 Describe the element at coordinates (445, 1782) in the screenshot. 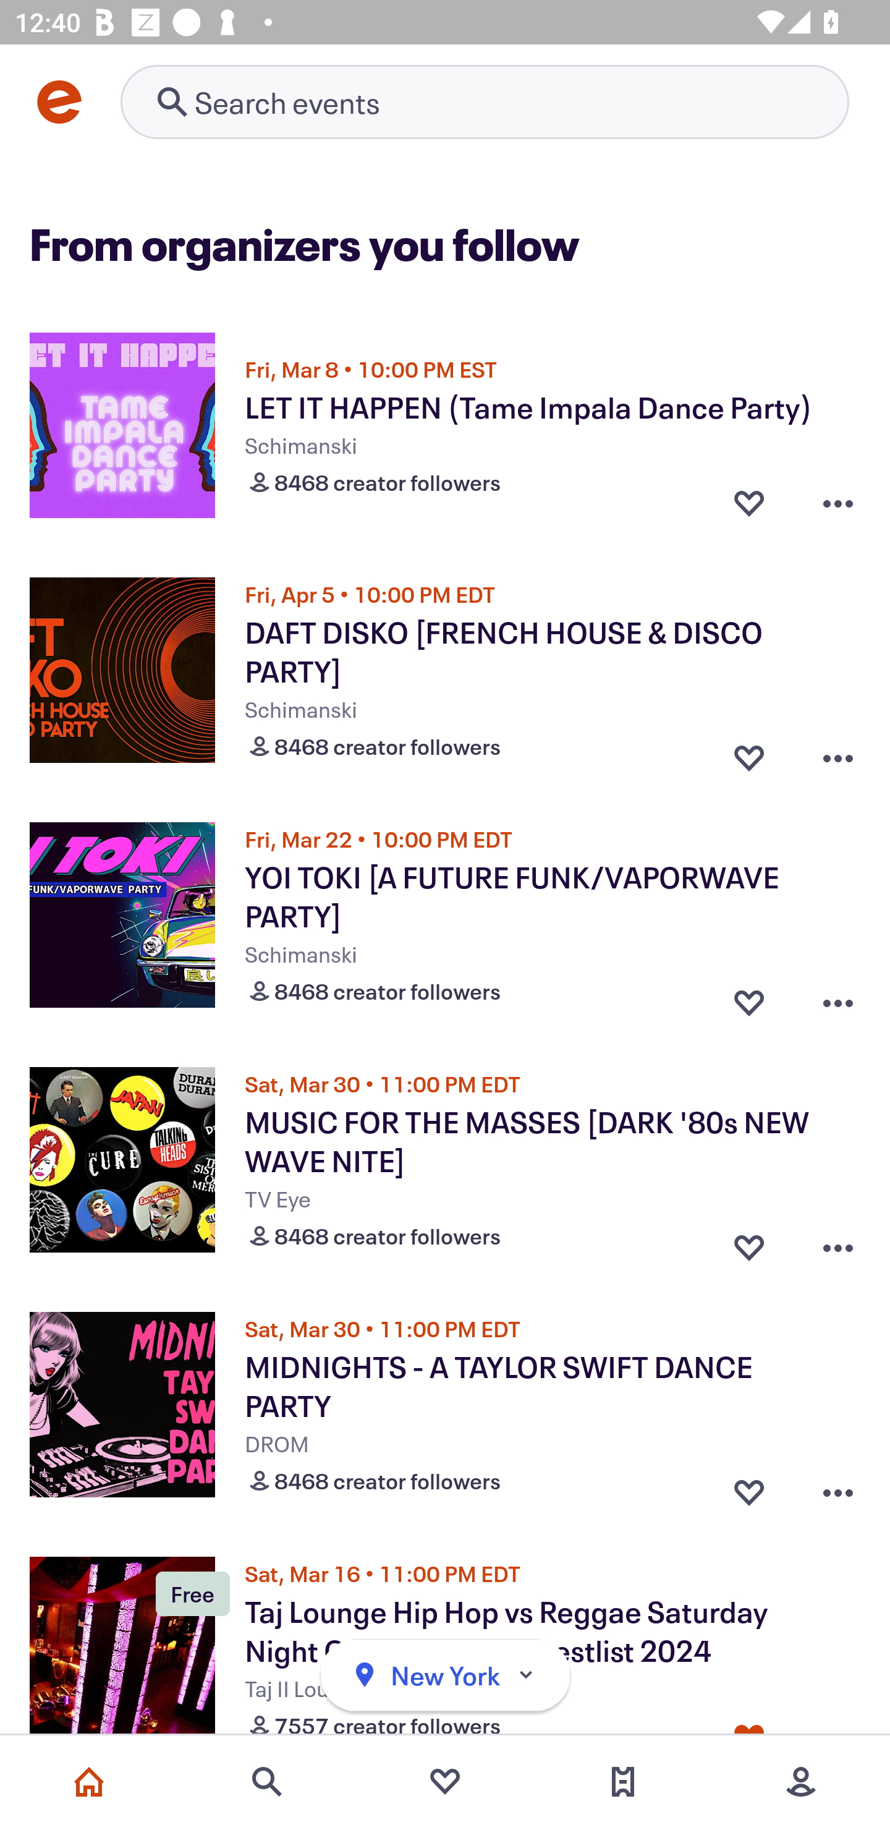

I see `Favorites` at that location.